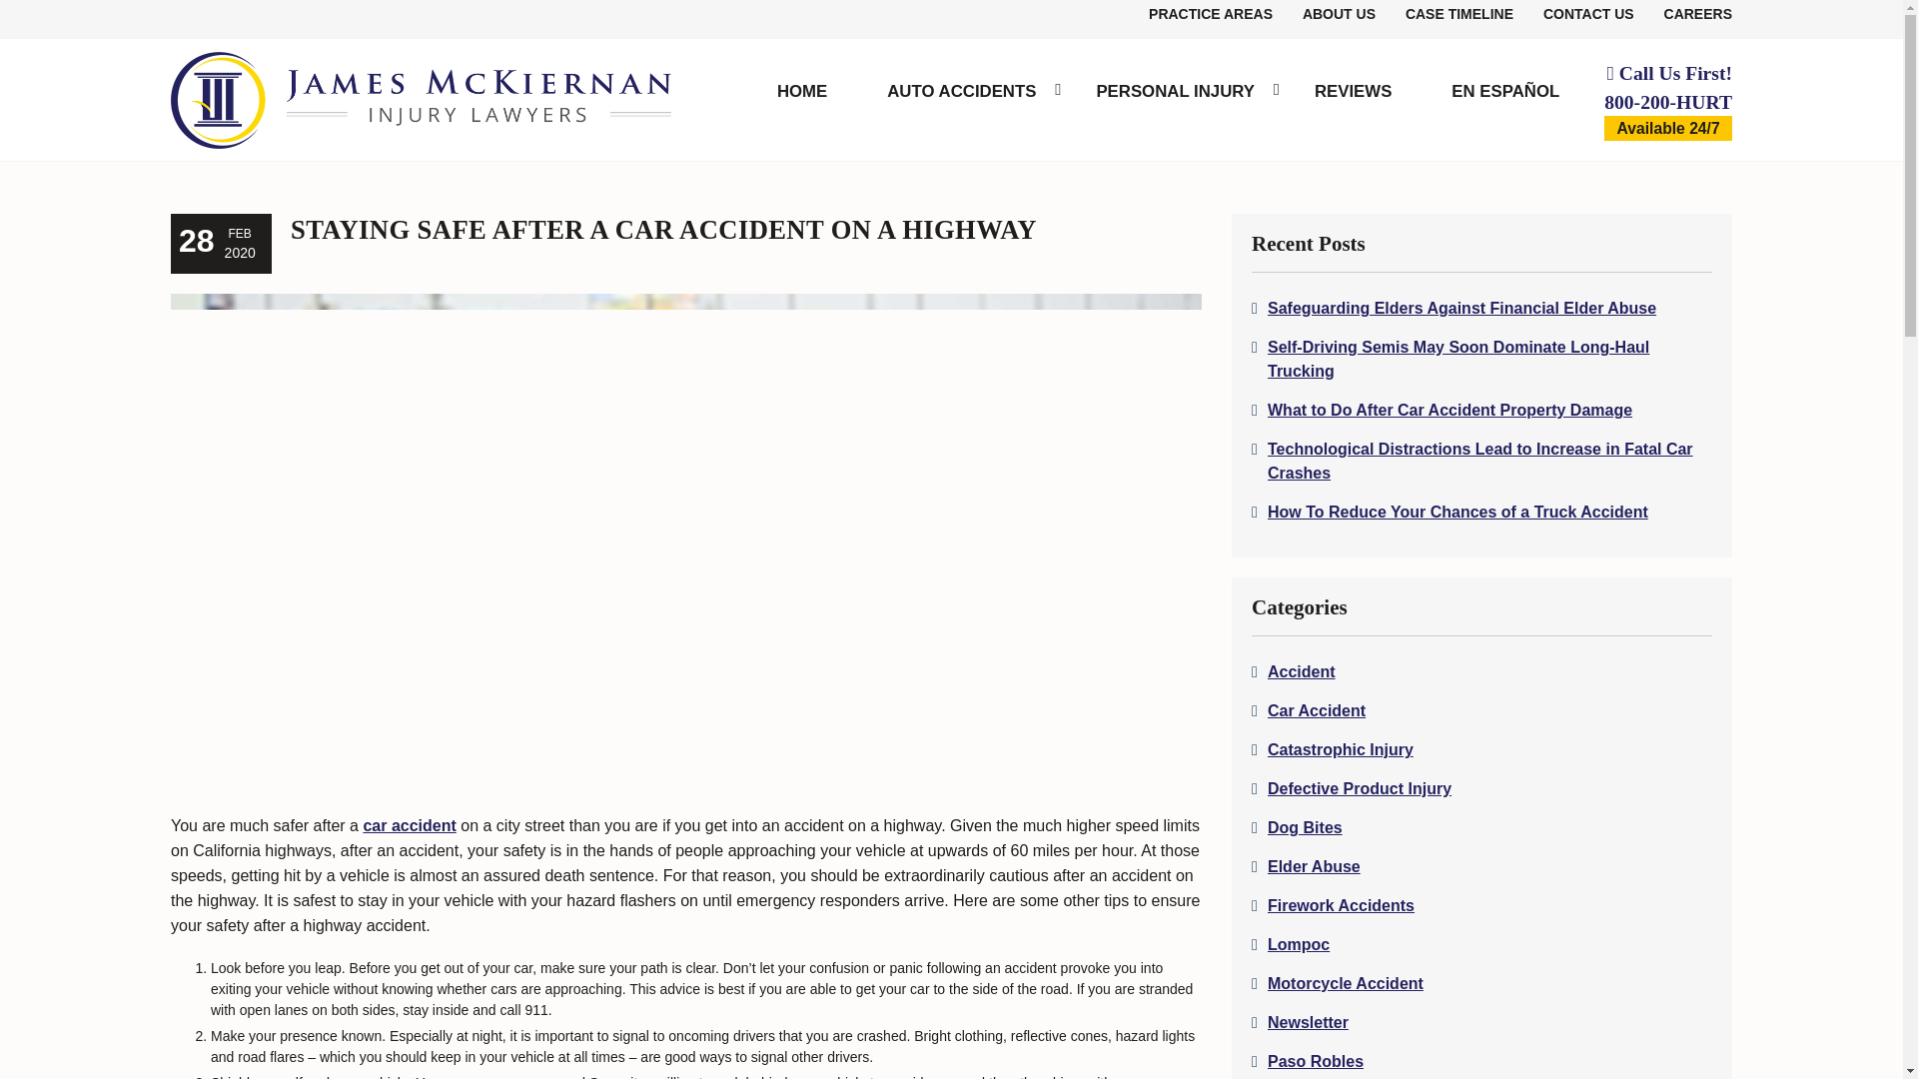 This screenshot has height=1079, width=1918. What do you see at coordinates (1458, 14) in the screenshot?
I see `CASE TIMELINE` at bounding box center [1458, 14].